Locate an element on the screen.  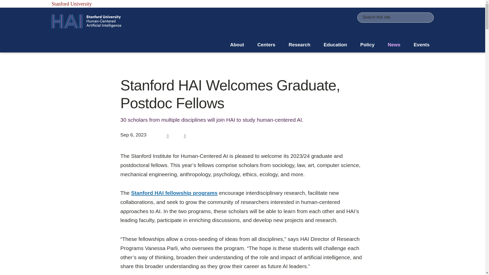
About is located at coordinates (237, 45).